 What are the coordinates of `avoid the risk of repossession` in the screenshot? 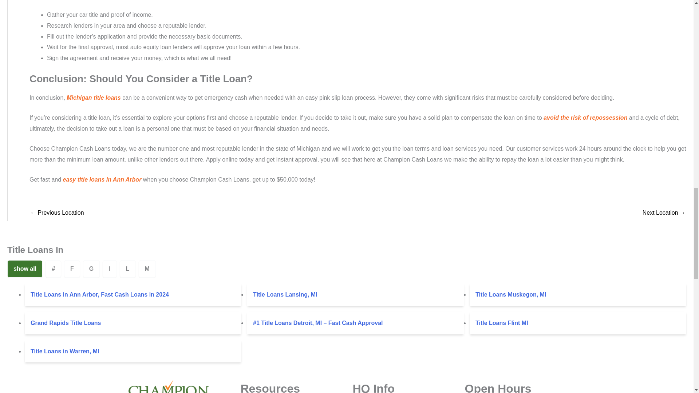 It's located at (585, 118).